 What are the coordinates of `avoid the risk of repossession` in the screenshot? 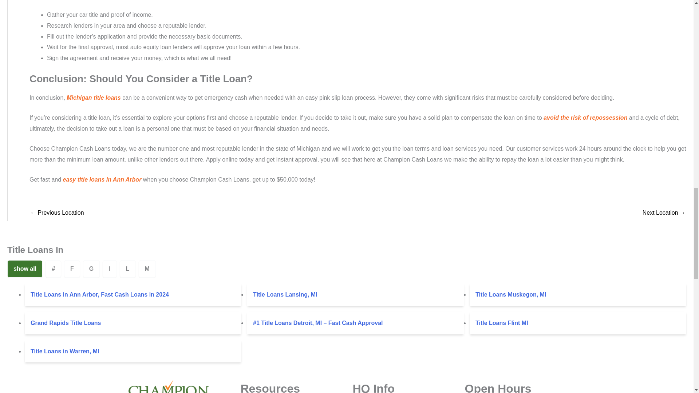 It's located at (585, 118).